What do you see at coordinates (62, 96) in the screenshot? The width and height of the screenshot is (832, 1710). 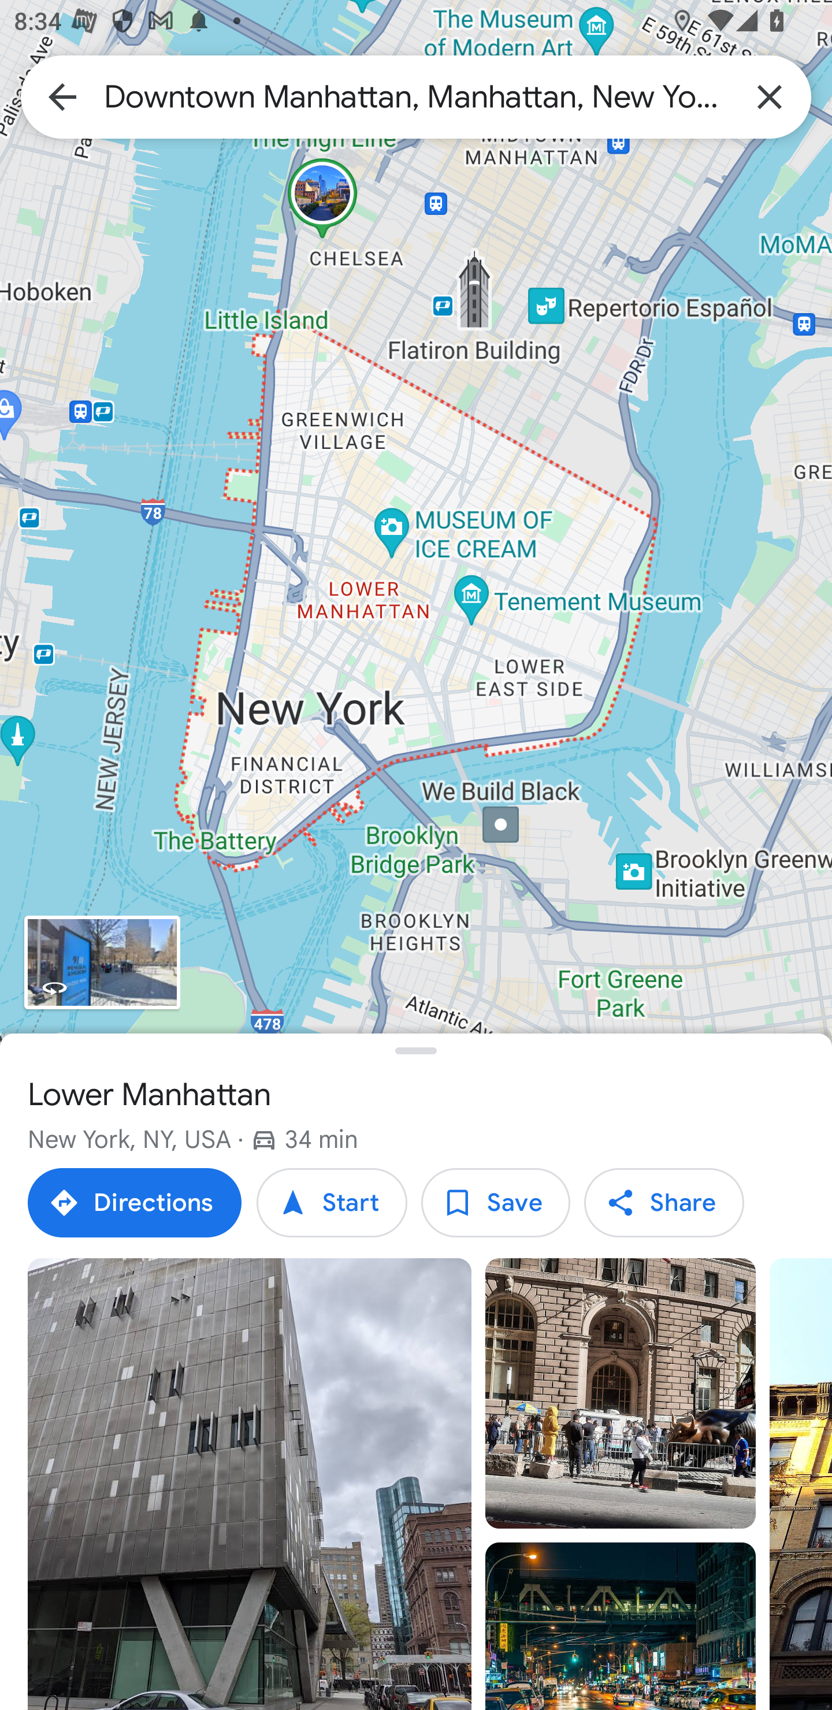 I see `Back` at bounding box center [62, 96].